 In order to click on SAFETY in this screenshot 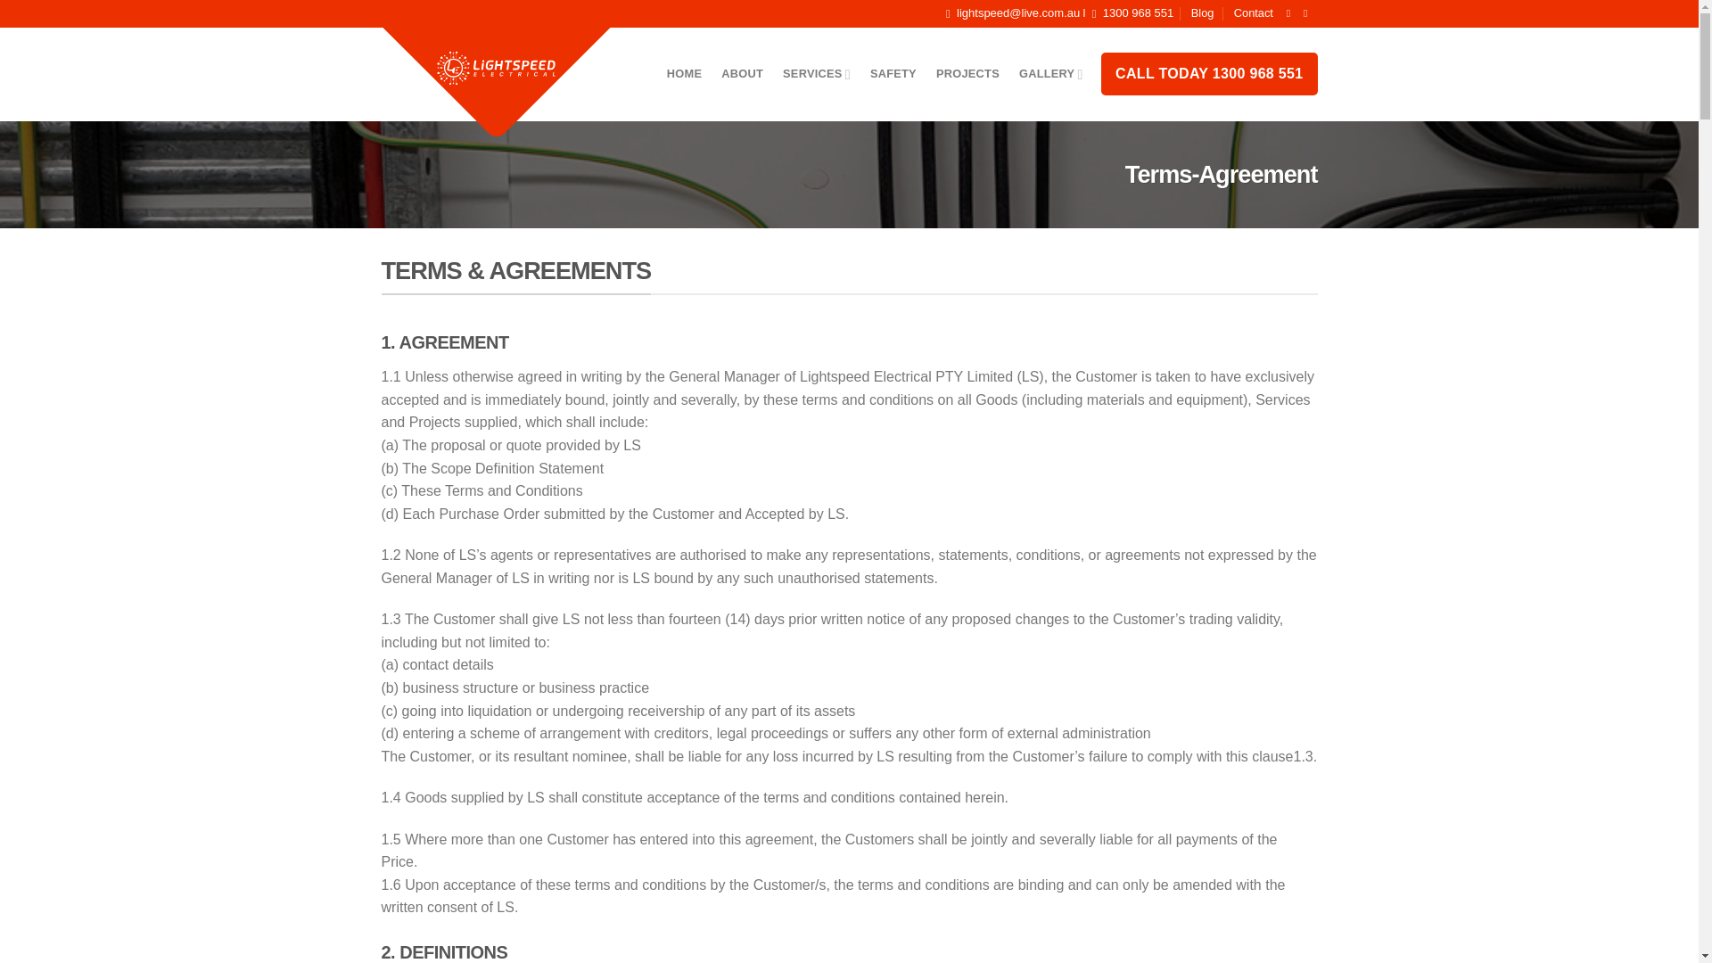, I will do `click(742, 73)`.